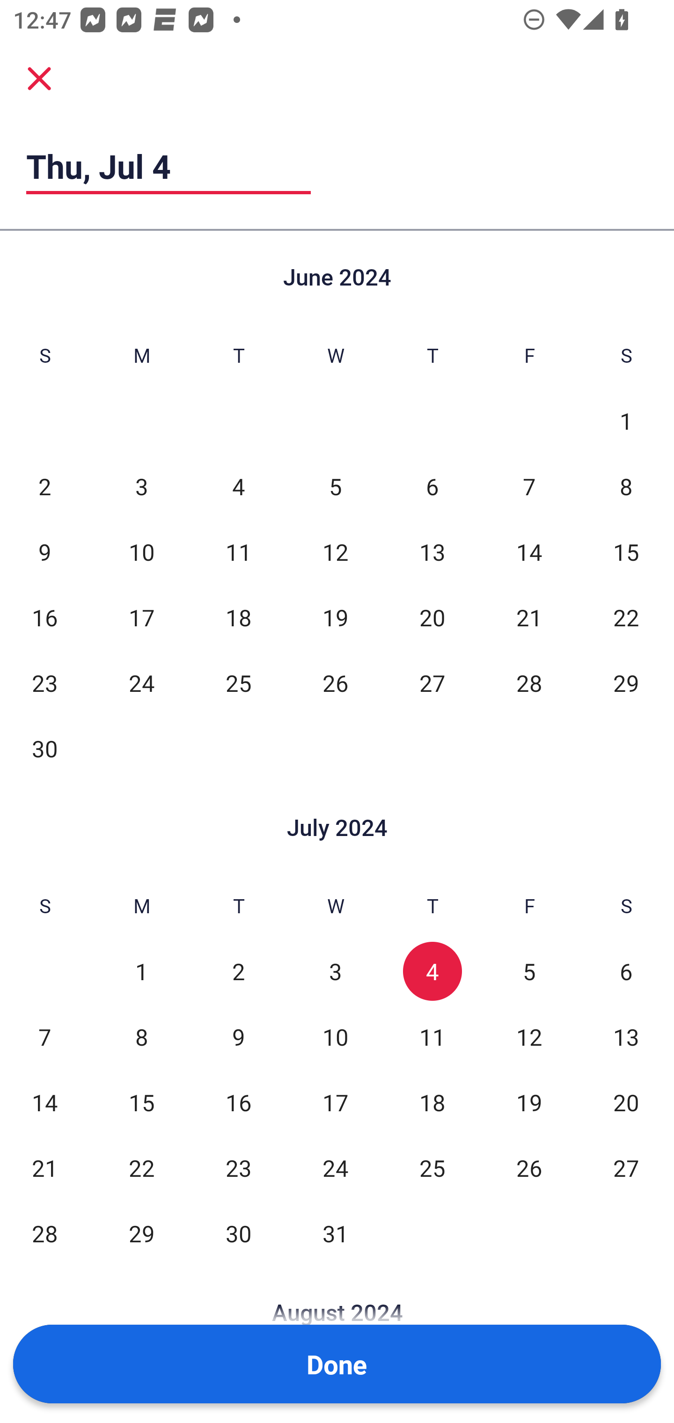 This screenshot has width=674, height=1423. I want to click on 6 Thu, Jun 6, Not Selected, so click(432, 486).